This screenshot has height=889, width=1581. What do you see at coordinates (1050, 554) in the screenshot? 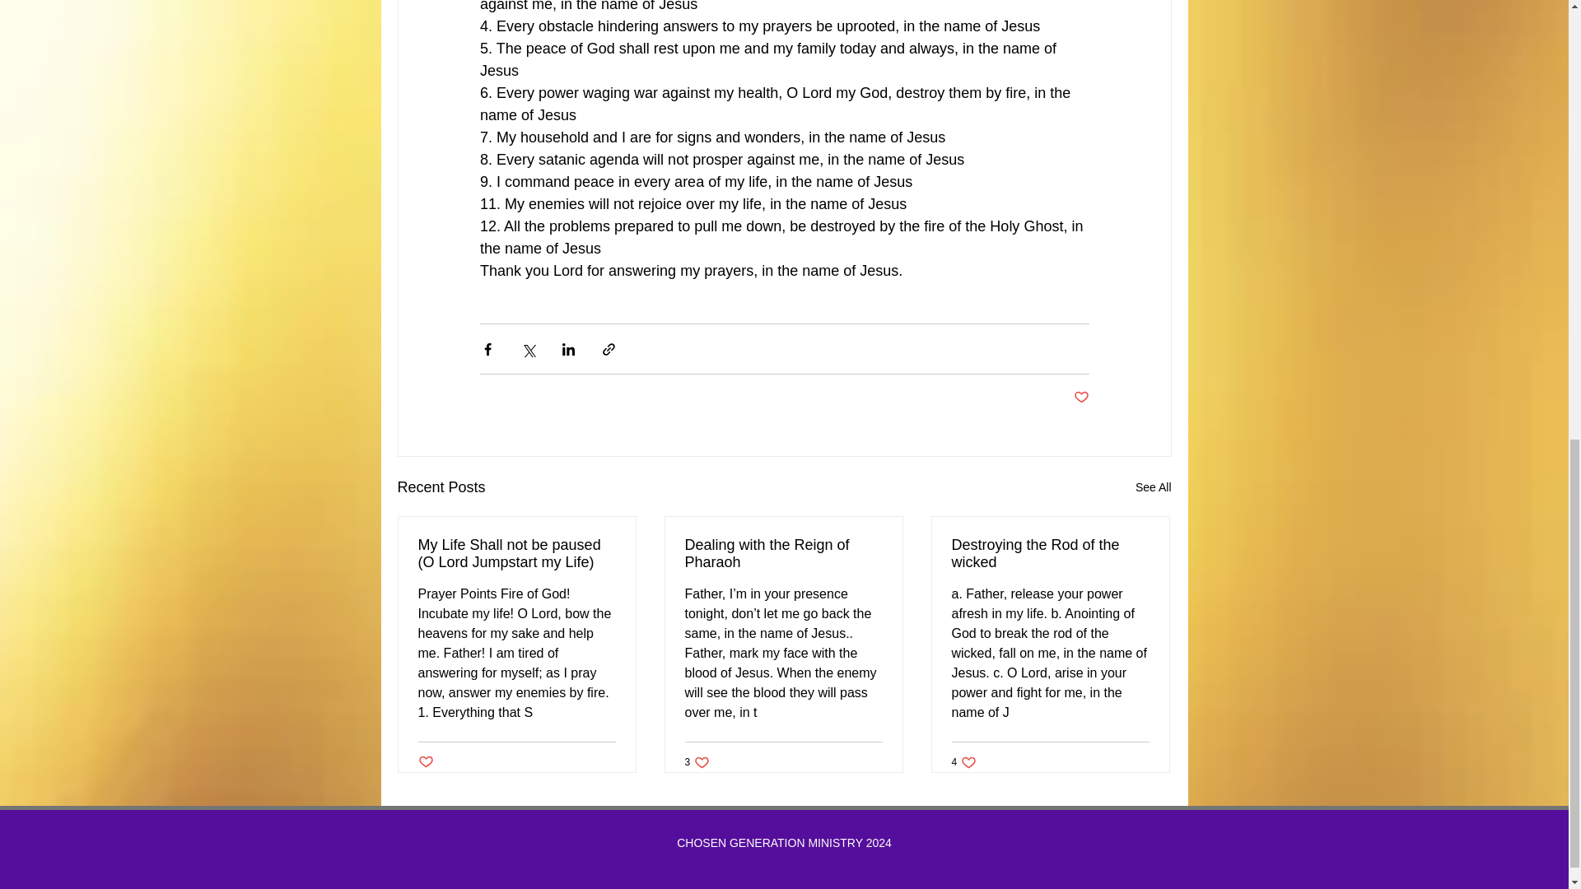
I see `Destroying the Rod of the wicked` at bounding box center [1050, 554].